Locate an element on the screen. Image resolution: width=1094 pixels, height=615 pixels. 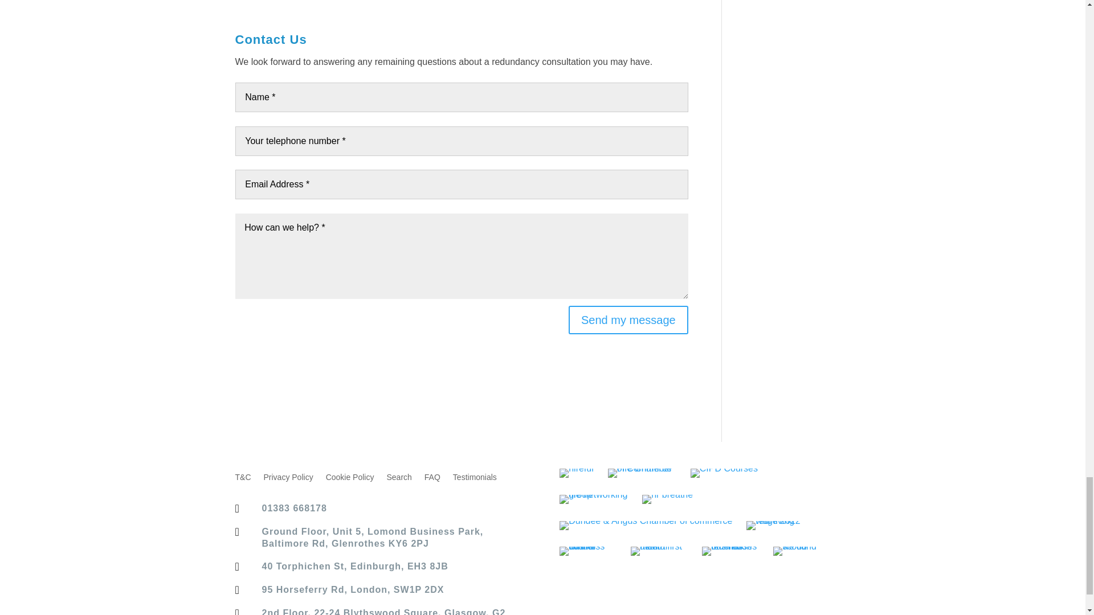
fife-chamber-of-commerce-logo is located at coordinates (642, 473).